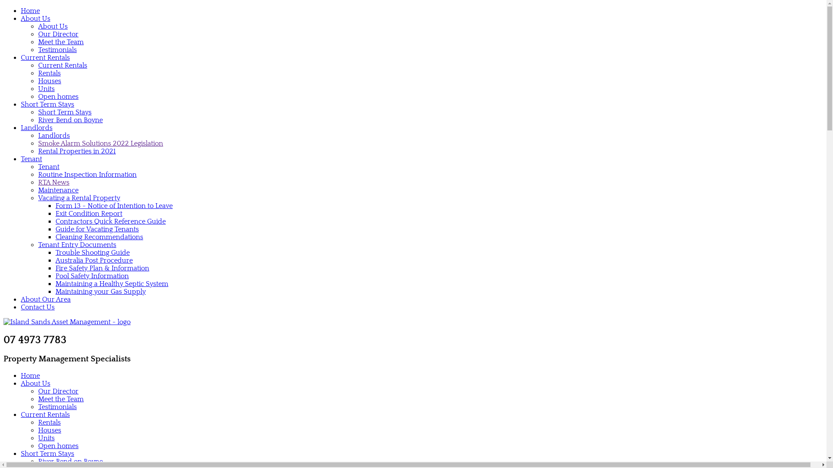 This screenshot has width=833, height=468. I want to click on Meet the Team, so click(61, 42).